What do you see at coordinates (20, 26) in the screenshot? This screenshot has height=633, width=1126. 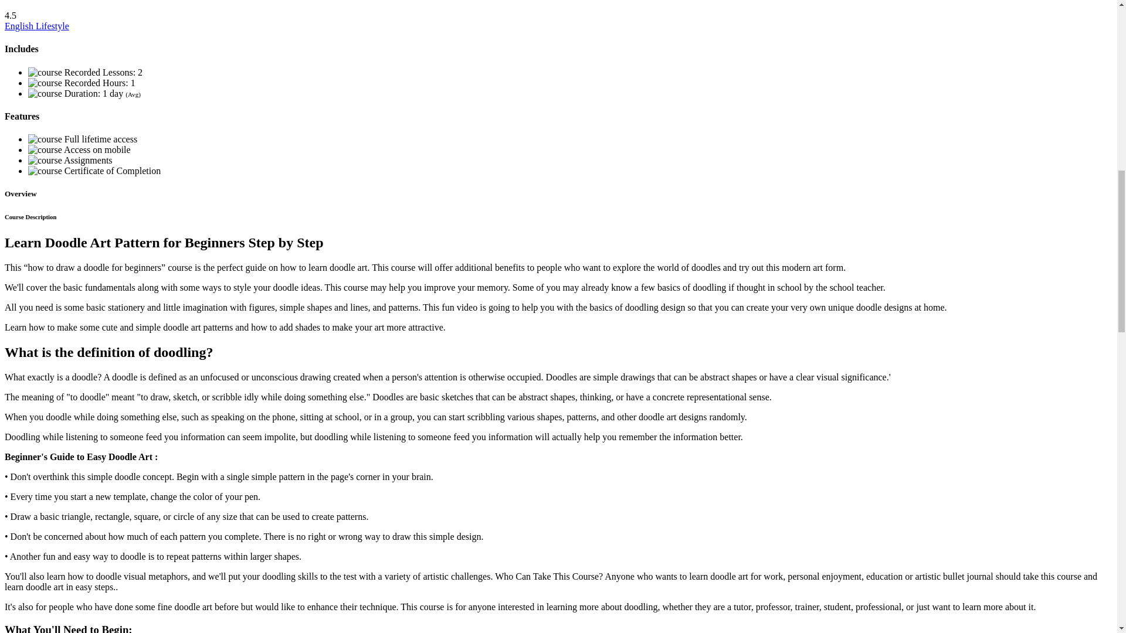 I see `English` at bounding box center [20, 26].